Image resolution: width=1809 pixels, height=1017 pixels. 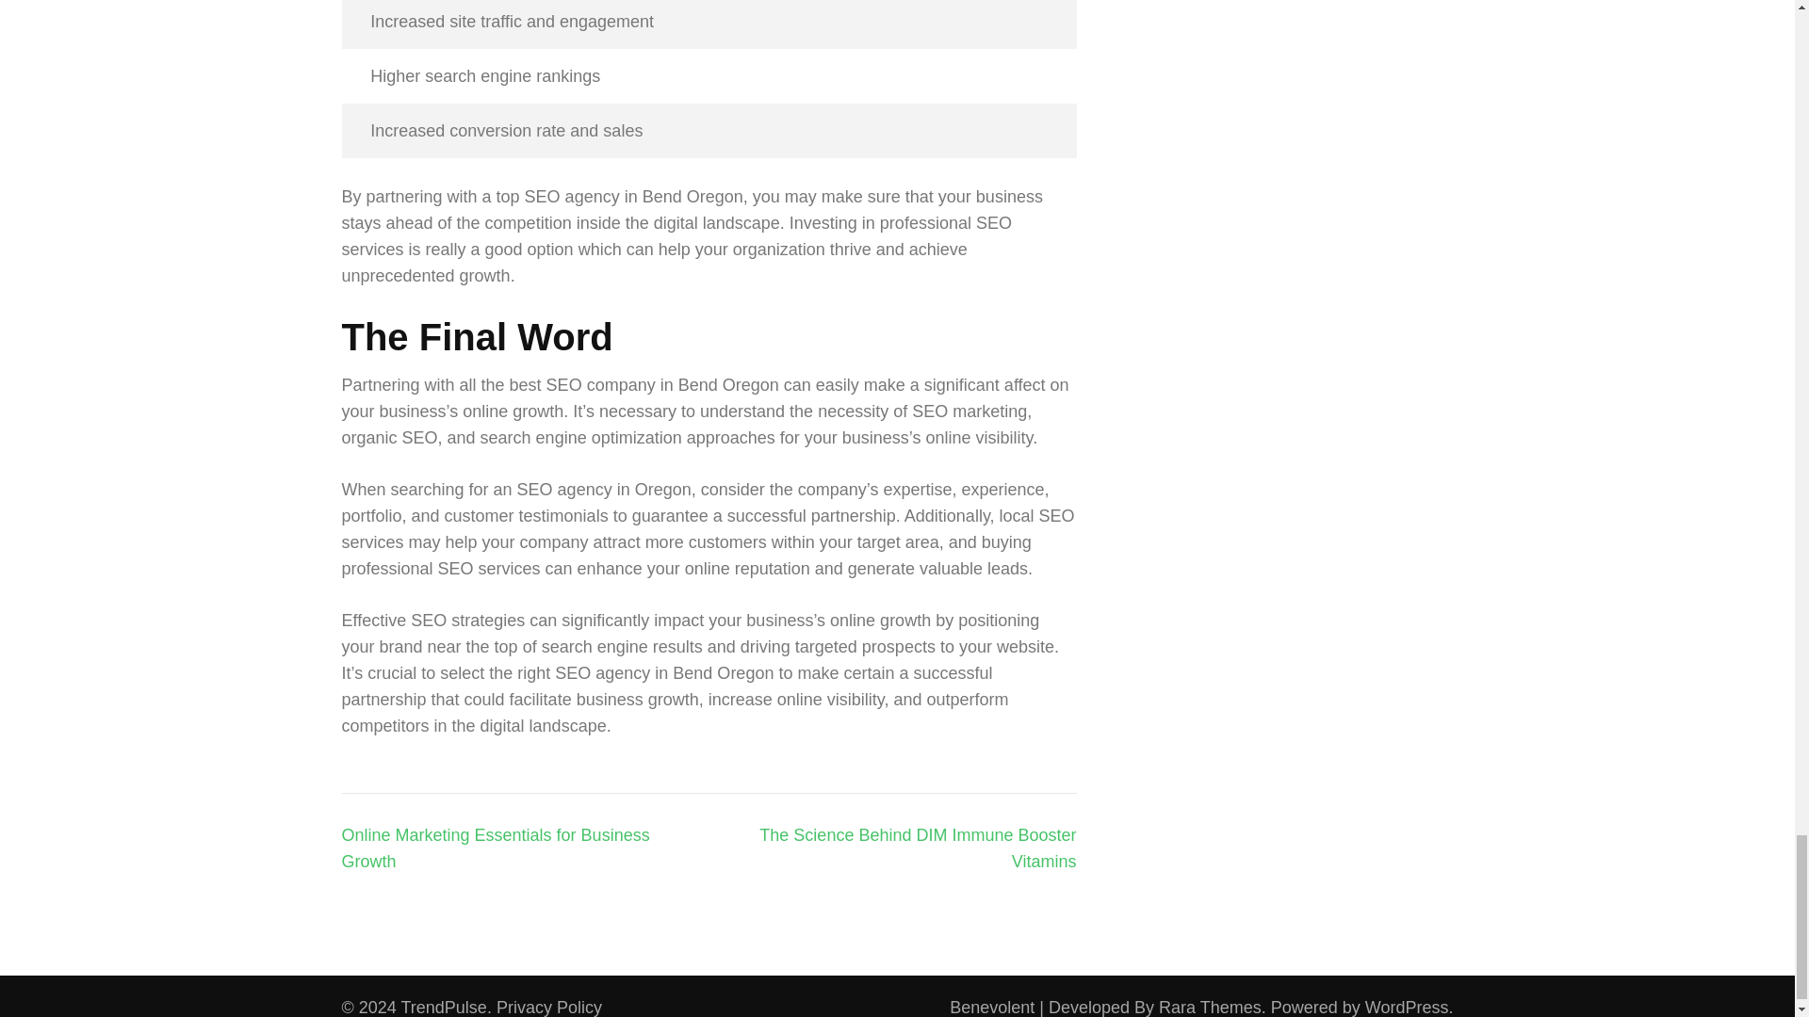 I want to click on The Science Behind DIM Immune Booster Vitamins, so click(x=918, y=847).